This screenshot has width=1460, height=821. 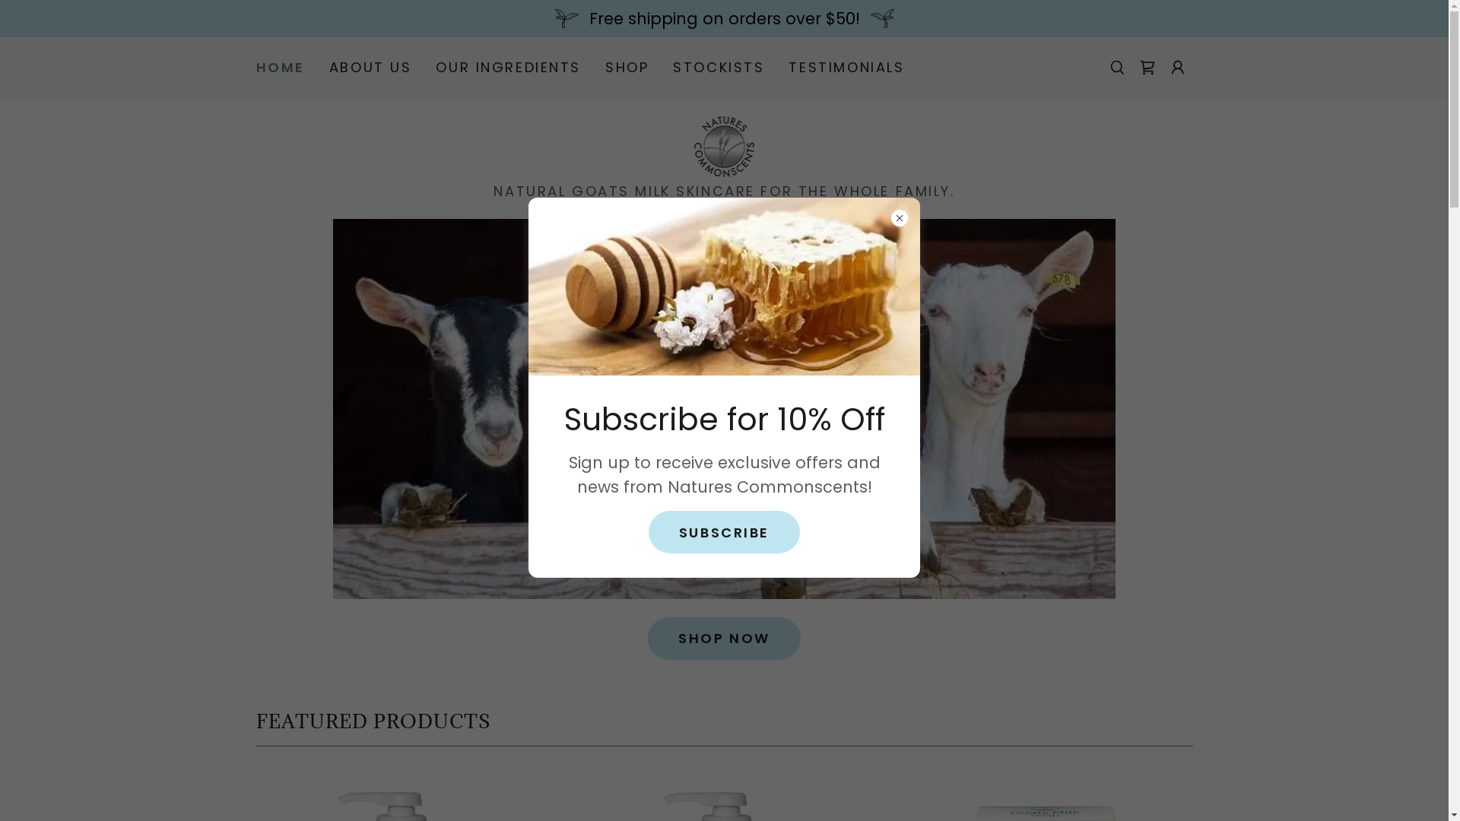 I want to click on HOME, so click(x=280, y=68).